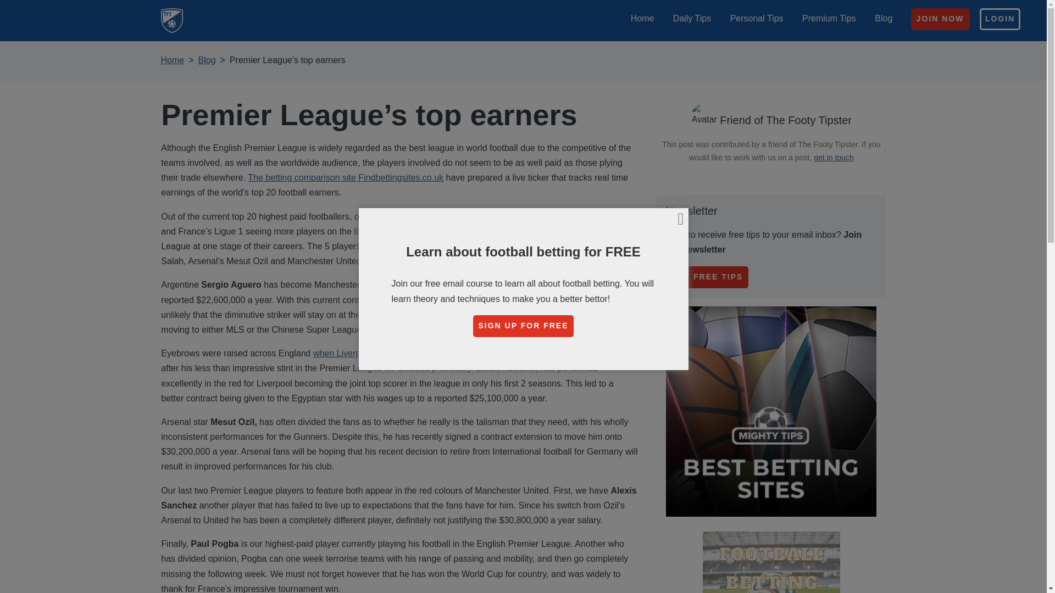  Describe the element at coordinates (707, 277) in the screenshot. I see `GET FREE TIPS` at that location.